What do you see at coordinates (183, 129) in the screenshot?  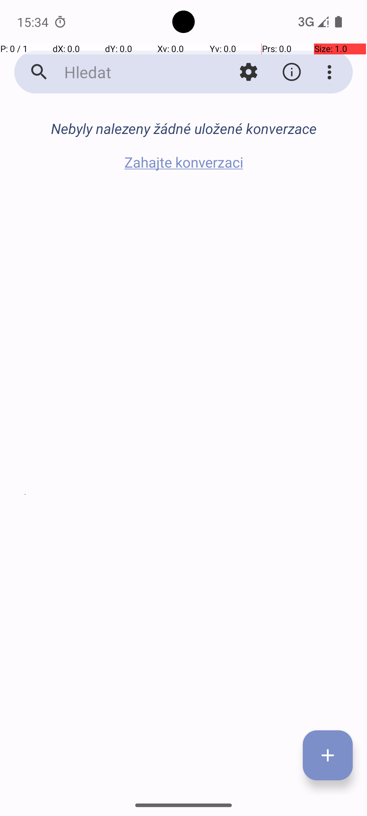 I see `Nebyly nalezeny žádné uložené konverzace` at bounding box center [183, 129].